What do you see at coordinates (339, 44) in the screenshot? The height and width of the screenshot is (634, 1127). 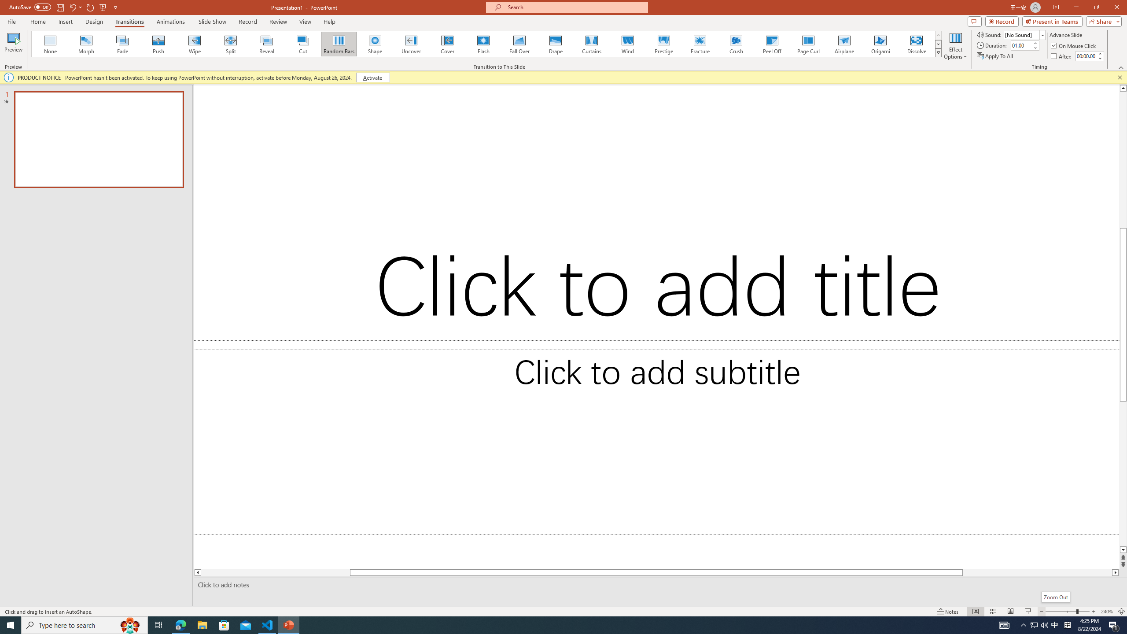 I see `Random Bars` at bounding box center [339, 44].